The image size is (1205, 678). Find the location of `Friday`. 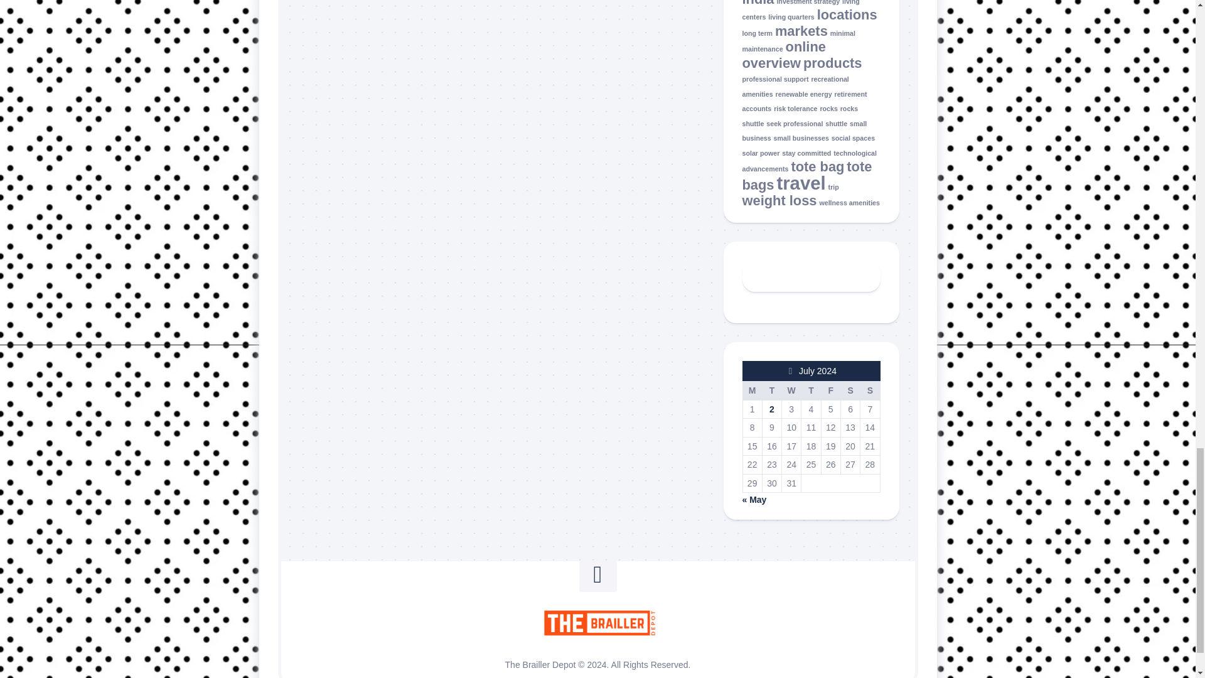

Friday is located at coordinates (830, 390).